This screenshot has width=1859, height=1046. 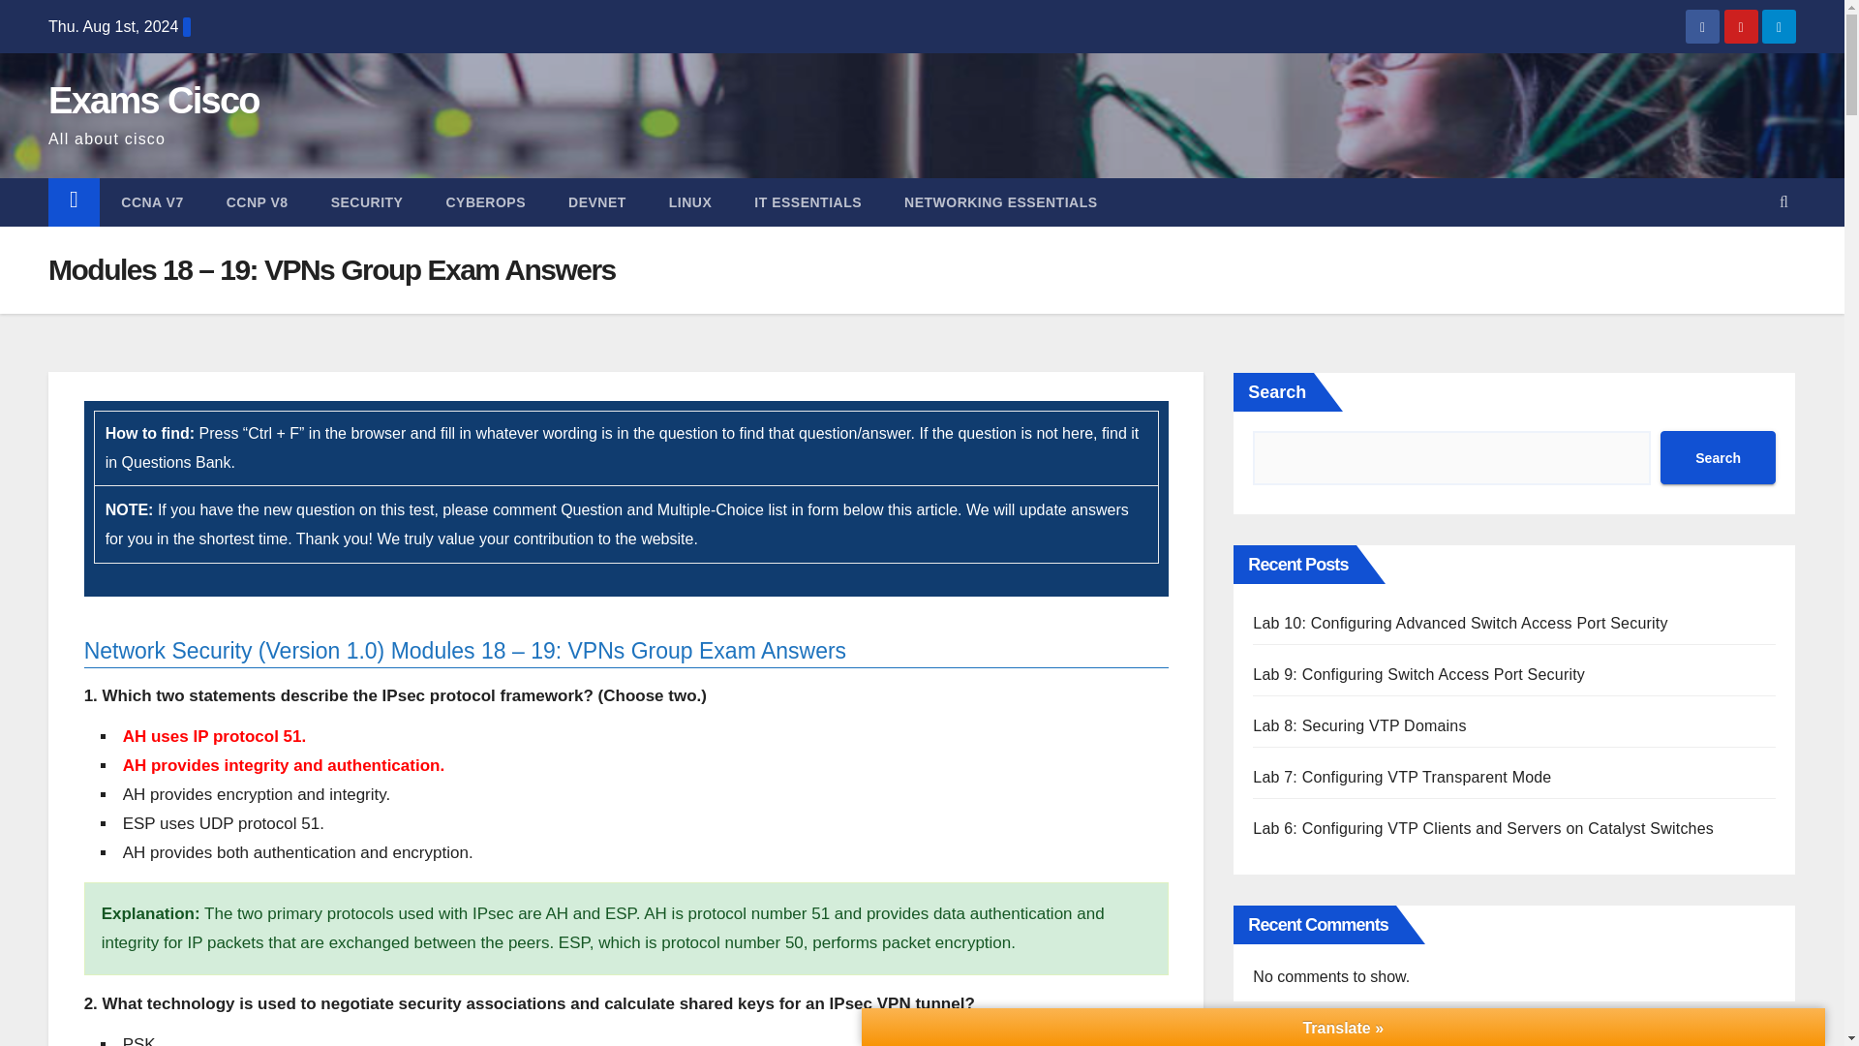 I want to click on NETWORKING ESSENTIALS, so click(x=1001, y=201).